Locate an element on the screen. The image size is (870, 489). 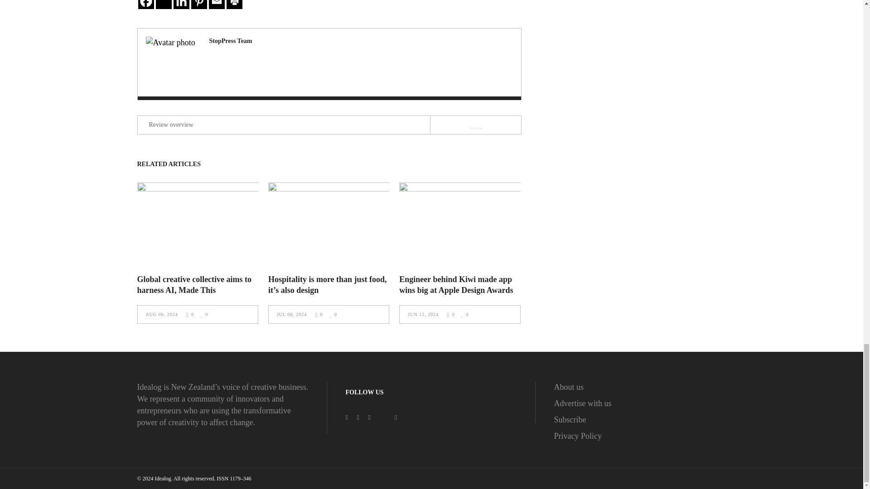
Ladyhawke artist collaborates with Whitecliff is located at coordinates (231, 41).